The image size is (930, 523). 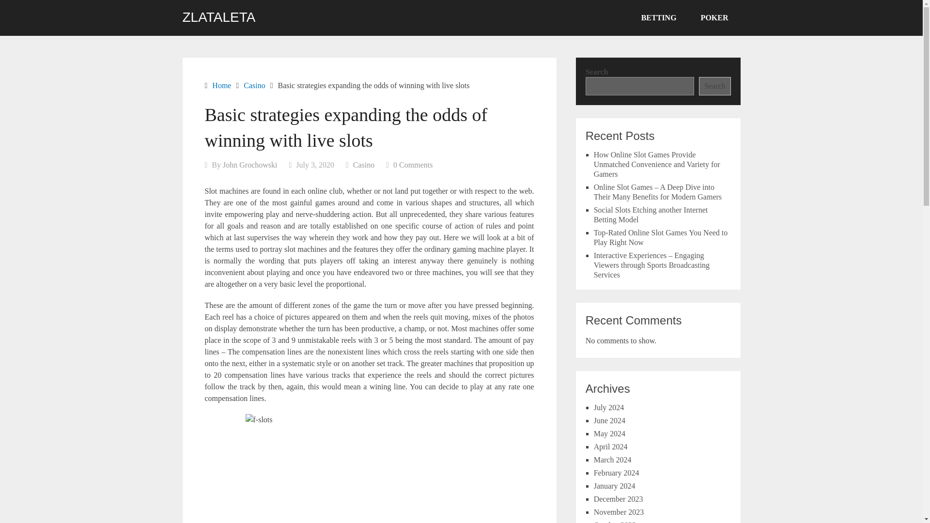 I want to click on April 2024, so click(x=611, y=446).